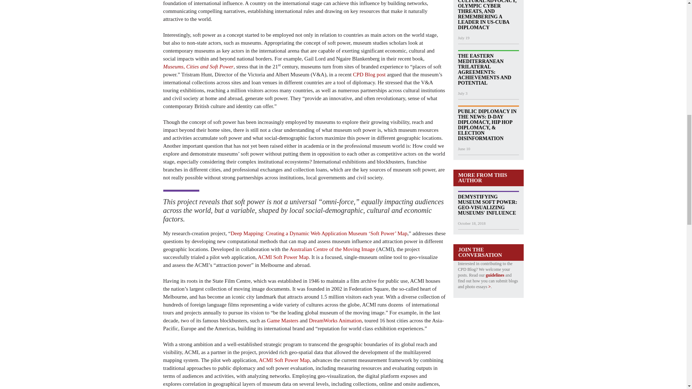 Image resolution: width=692 pixels, height=389 pixels. I want to click on Game Masters, so click(283, 321).